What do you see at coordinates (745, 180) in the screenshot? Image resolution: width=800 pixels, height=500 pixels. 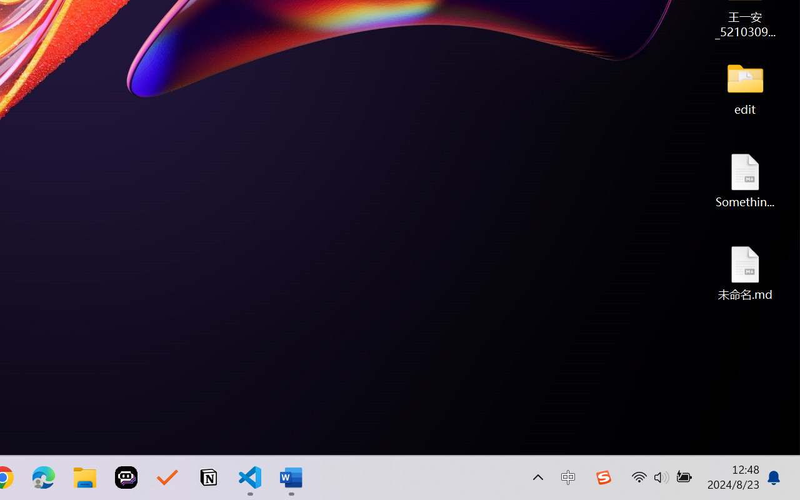 I see `Something.md` at bounding box center [745, 180].